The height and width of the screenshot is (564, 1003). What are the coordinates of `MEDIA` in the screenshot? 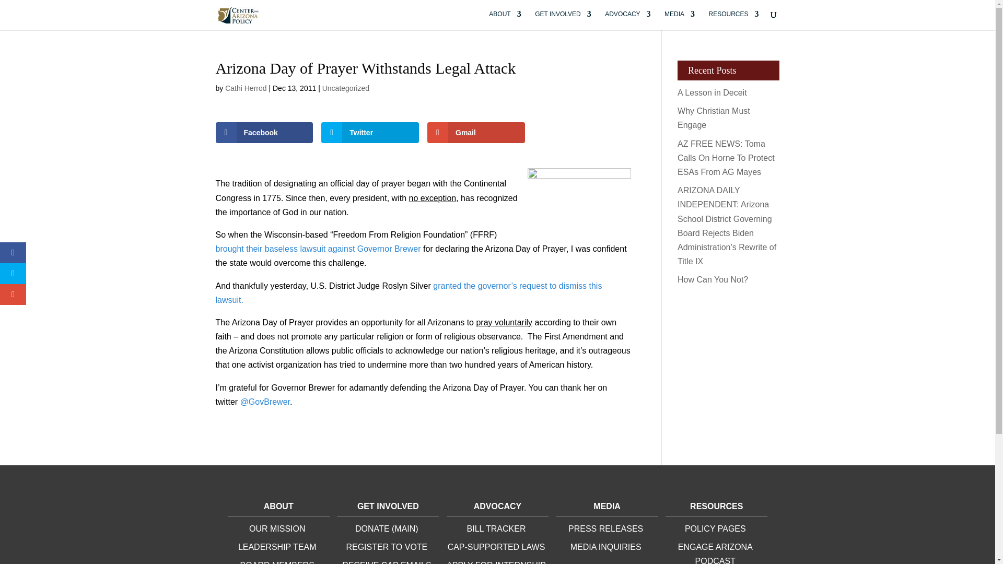 It's located at (679, 20).